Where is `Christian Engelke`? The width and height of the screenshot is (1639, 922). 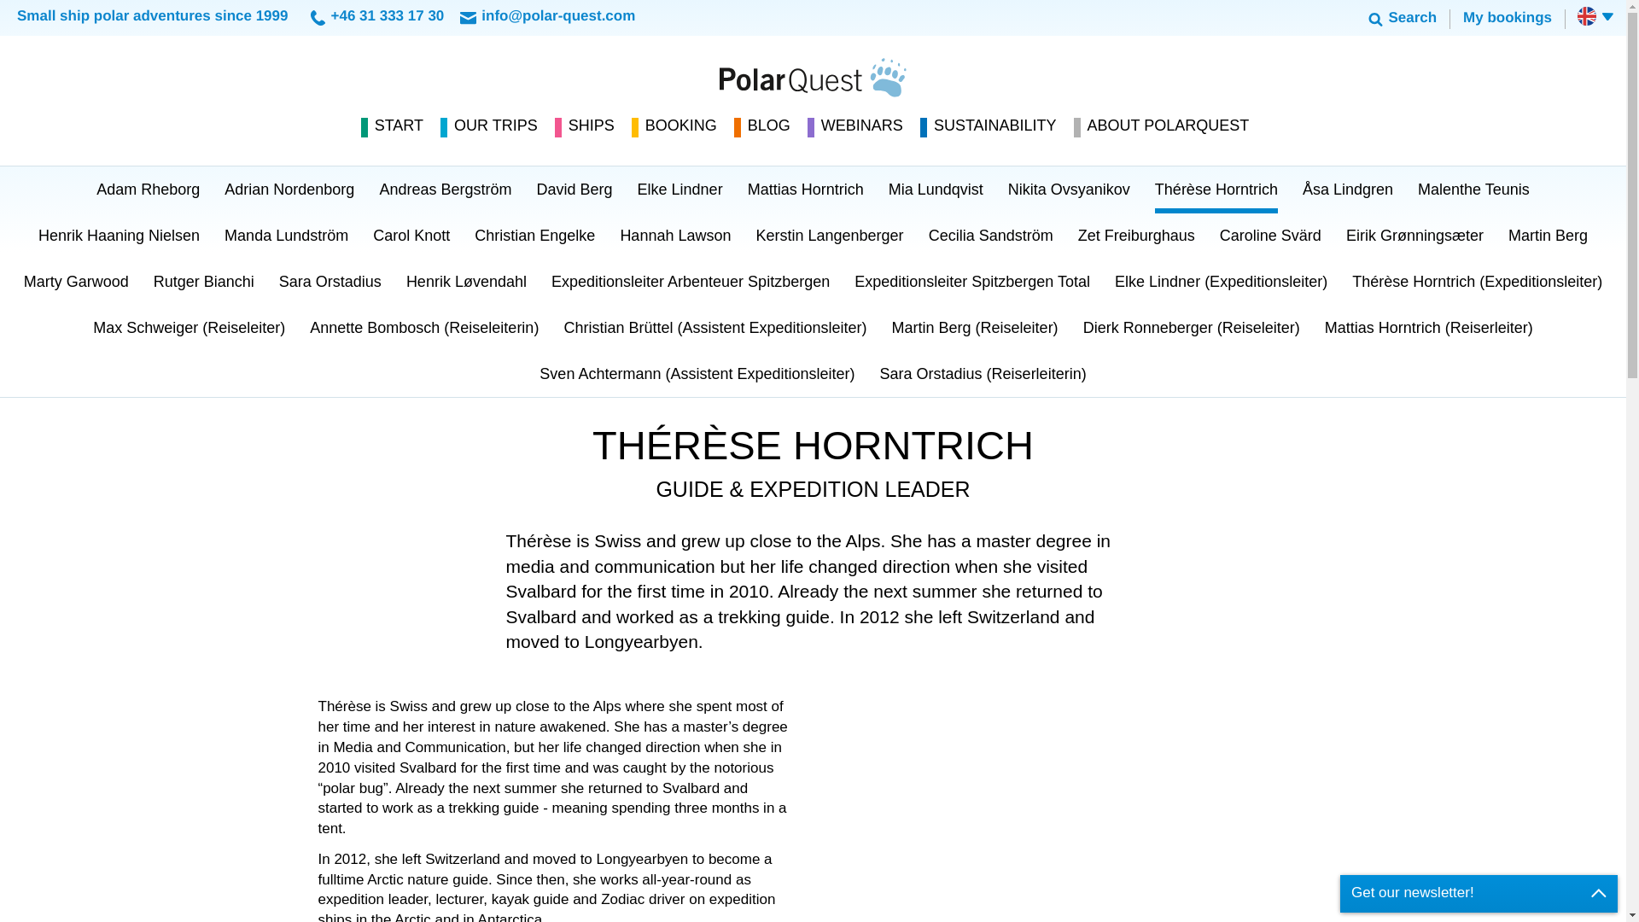
Christian Engelke is located at coordinates (534, 236).